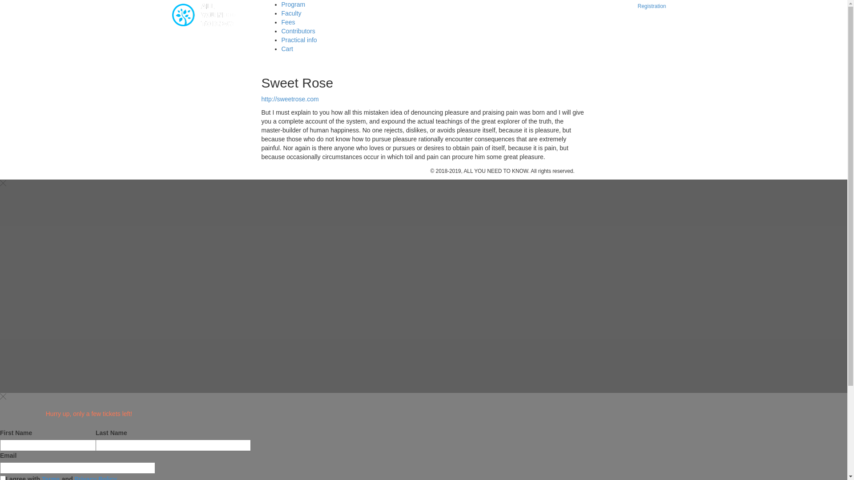 Image resolution: width=854 pixels, height=480 pixels. What do you see at coordinates (298, 31) in the screenshot?
I see `Contributors` at bounding box center [298, 31].